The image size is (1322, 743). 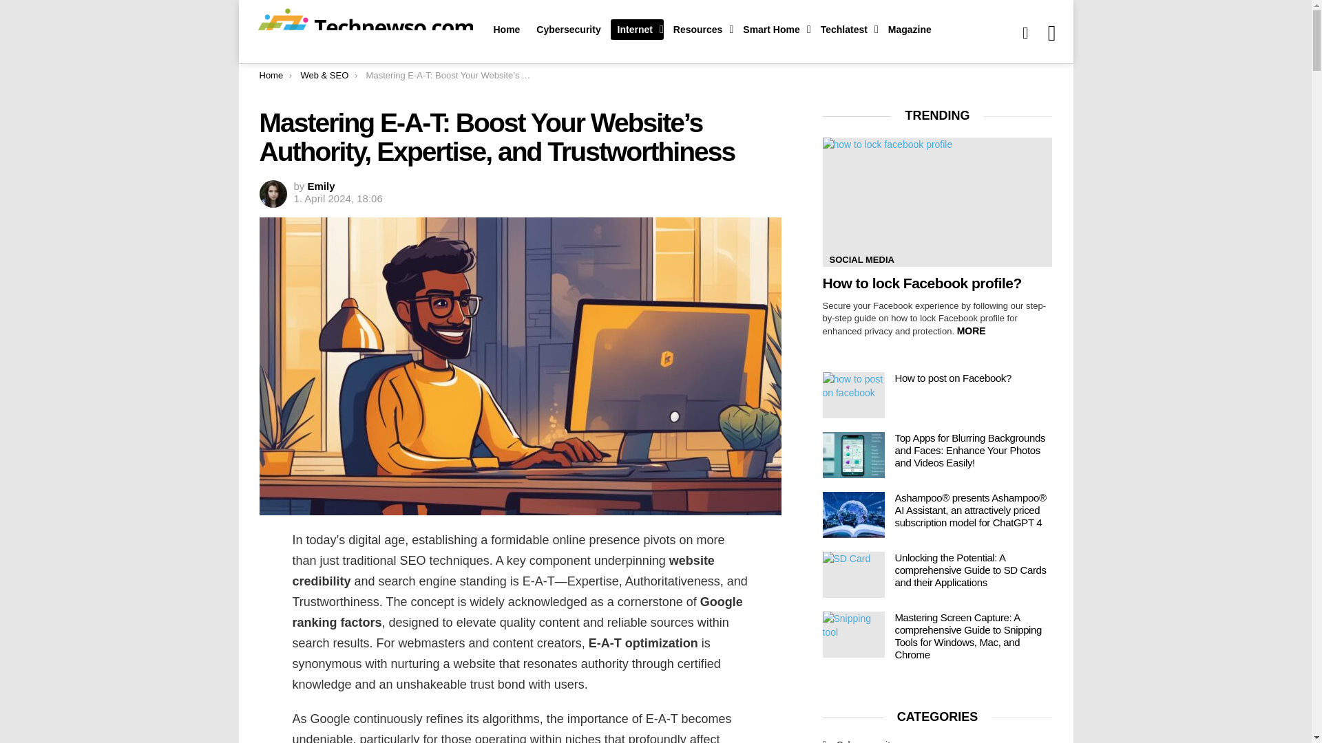 What do you see at coordinates (910, 30) in the screenshot?
I see `Magazine` at bounding box center [910, 30].